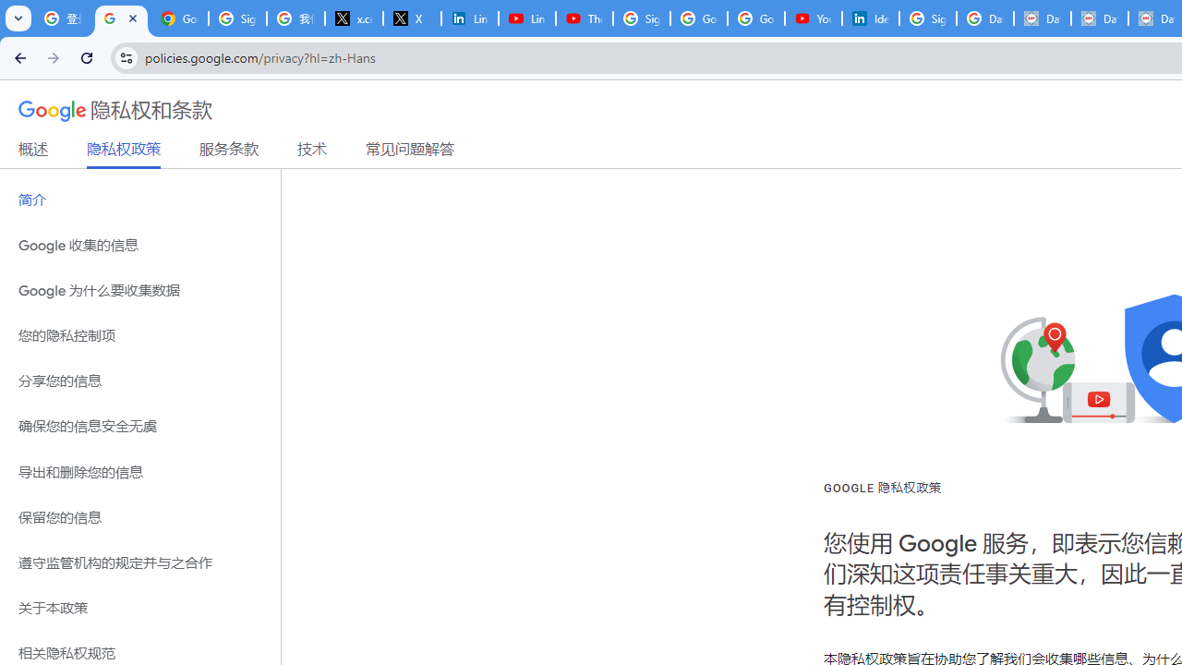 This screenshot has height=665, width=1182. Describe the element at coordinates (1099, 18) in the screenshot. I see `Data Privacy Framework` at that location.